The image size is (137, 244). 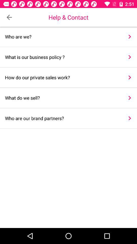 What do you see at coordinates (129, 37) in the screenshot?
I see `click the icon to the right of who are we?` at bounding box center [129, 37].